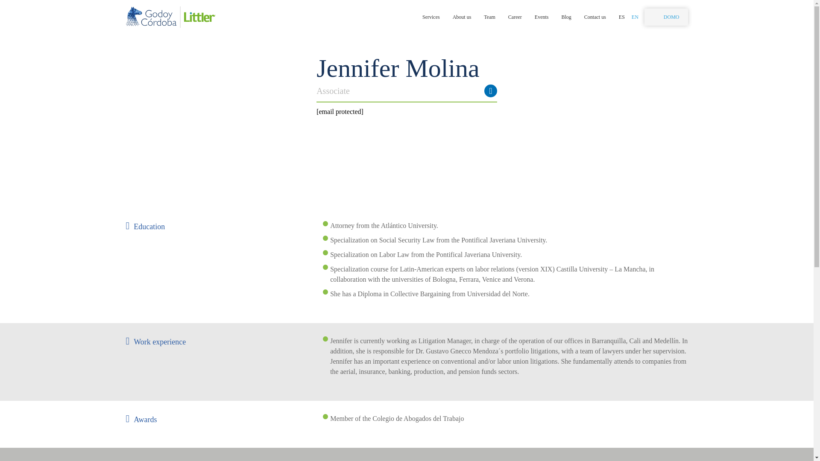 This screenshot has width=820, height=461. What do you see at coordinates (431, 17) in the screenshot?
I see `Services` at bounding box center [431, 17].